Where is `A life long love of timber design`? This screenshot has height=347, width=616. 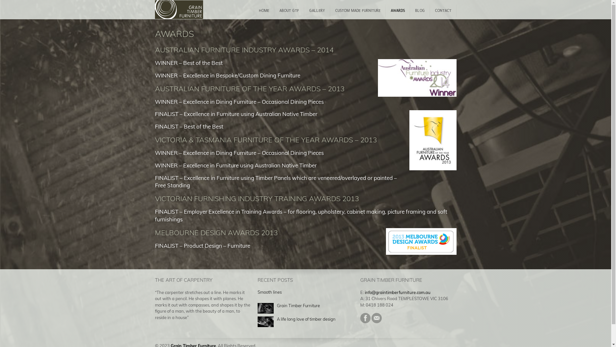
A life long love of timber design is located at coordinates (306, 319).